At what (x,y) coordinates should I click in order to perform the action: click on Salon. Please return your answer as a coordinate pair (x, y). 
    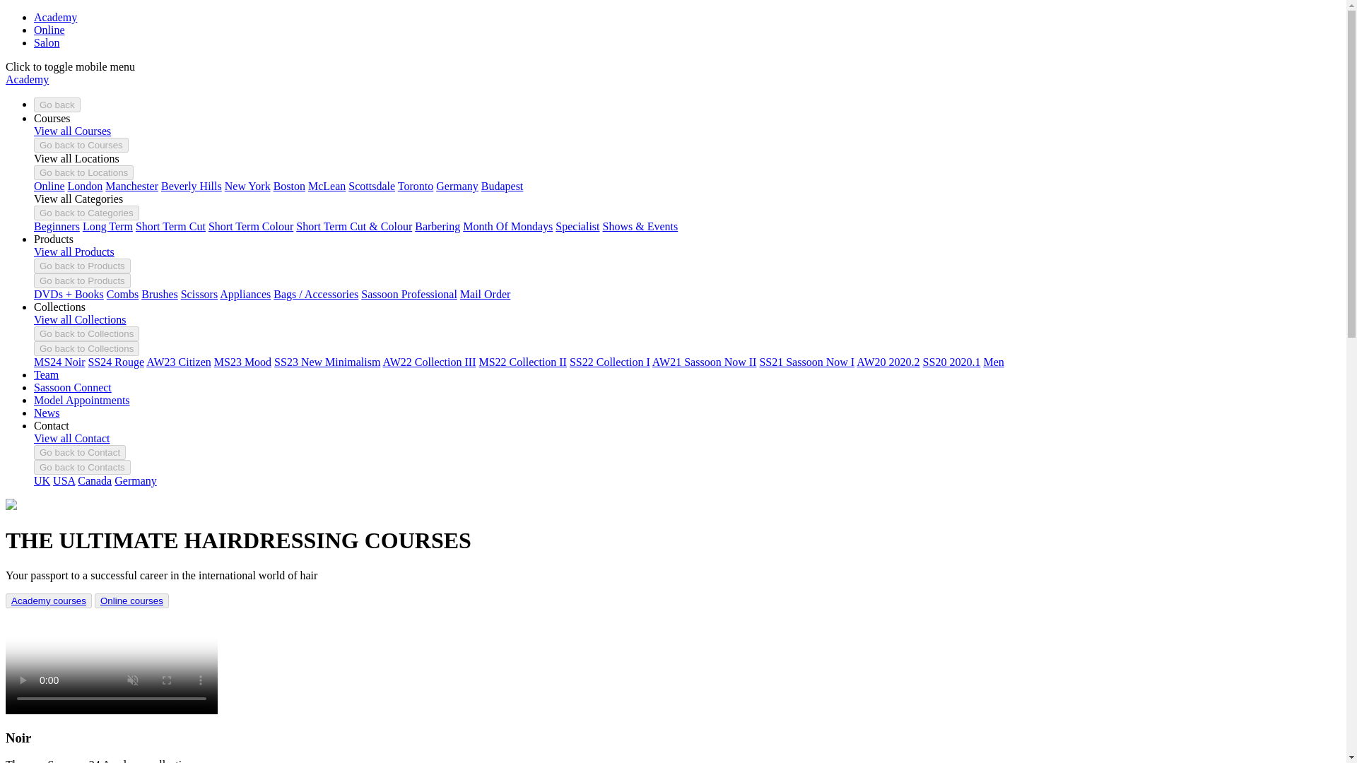
    Looking at the image, I should click on (47, 42).